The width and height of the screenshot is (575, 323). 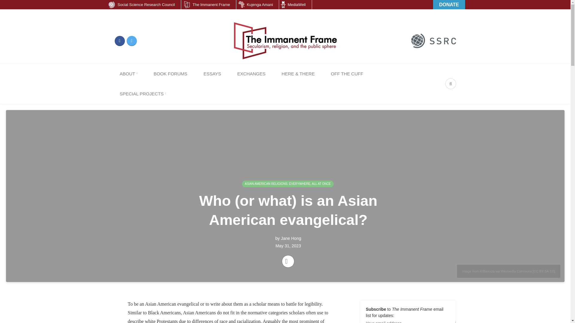 I want to click on MediaWell, so click(x=295, y=5).